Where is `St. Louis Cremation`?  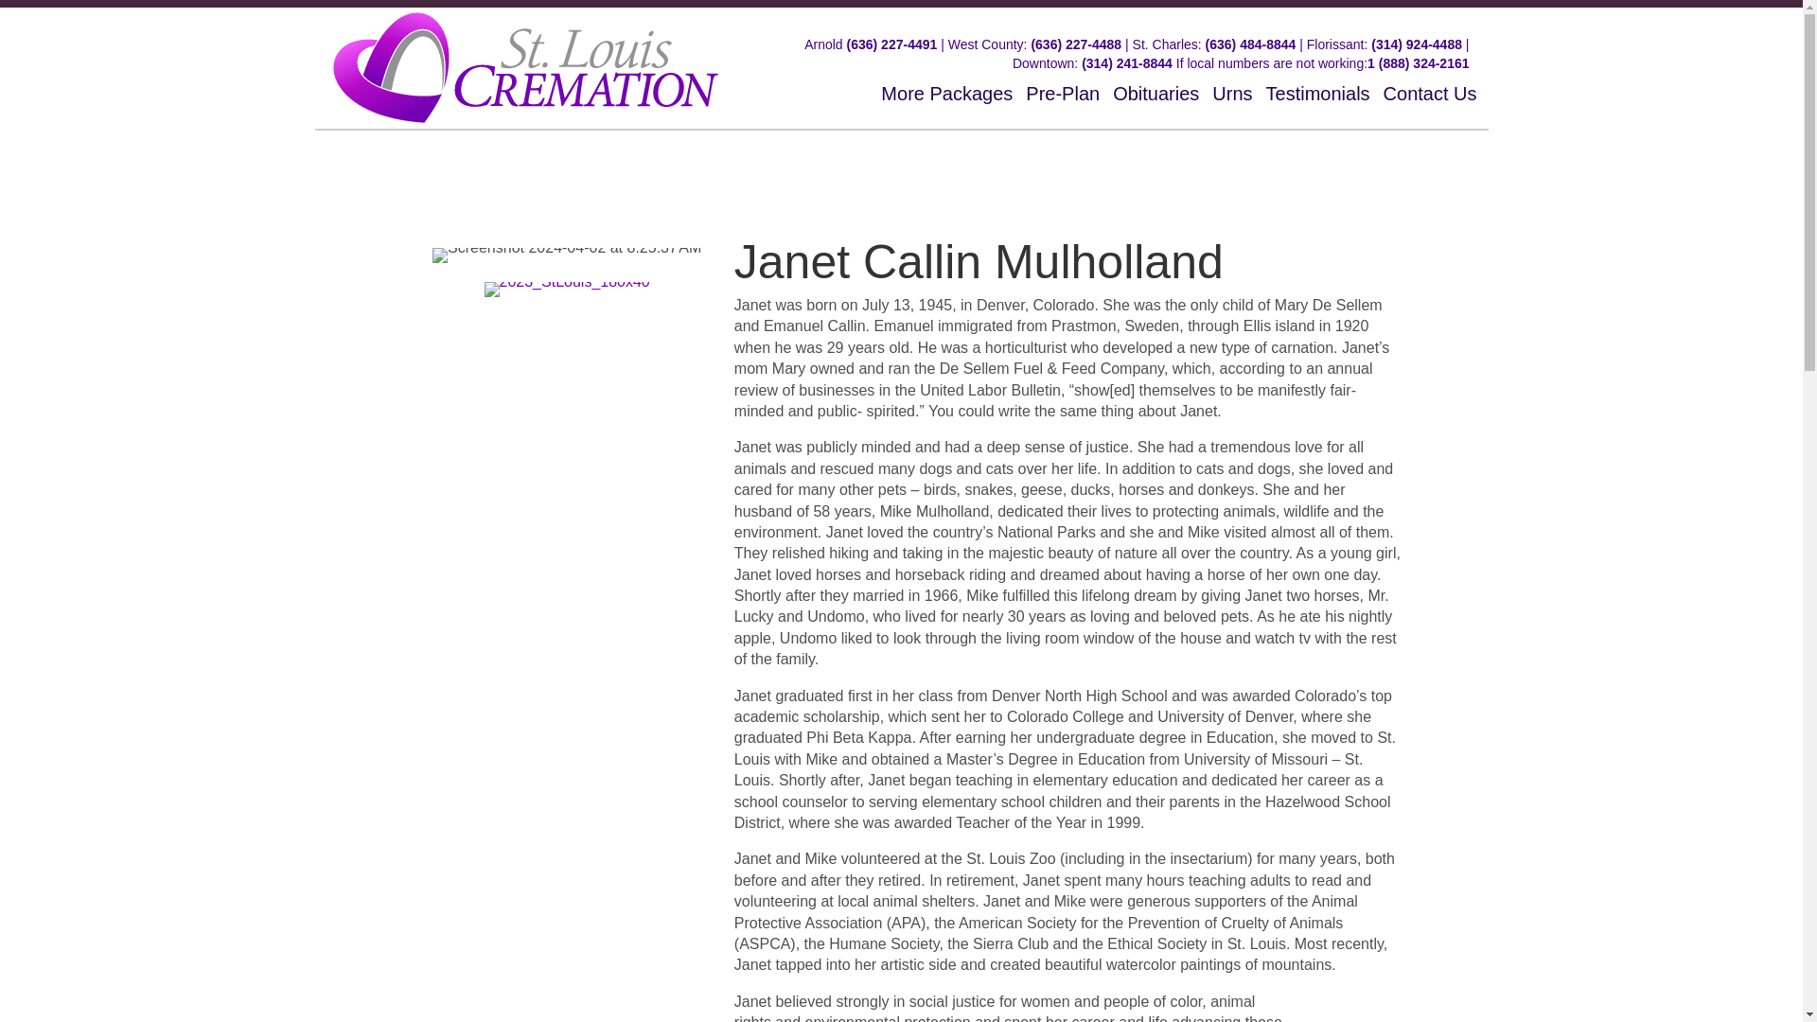
St. Louis Cremation is located at coordinates (524, 66).